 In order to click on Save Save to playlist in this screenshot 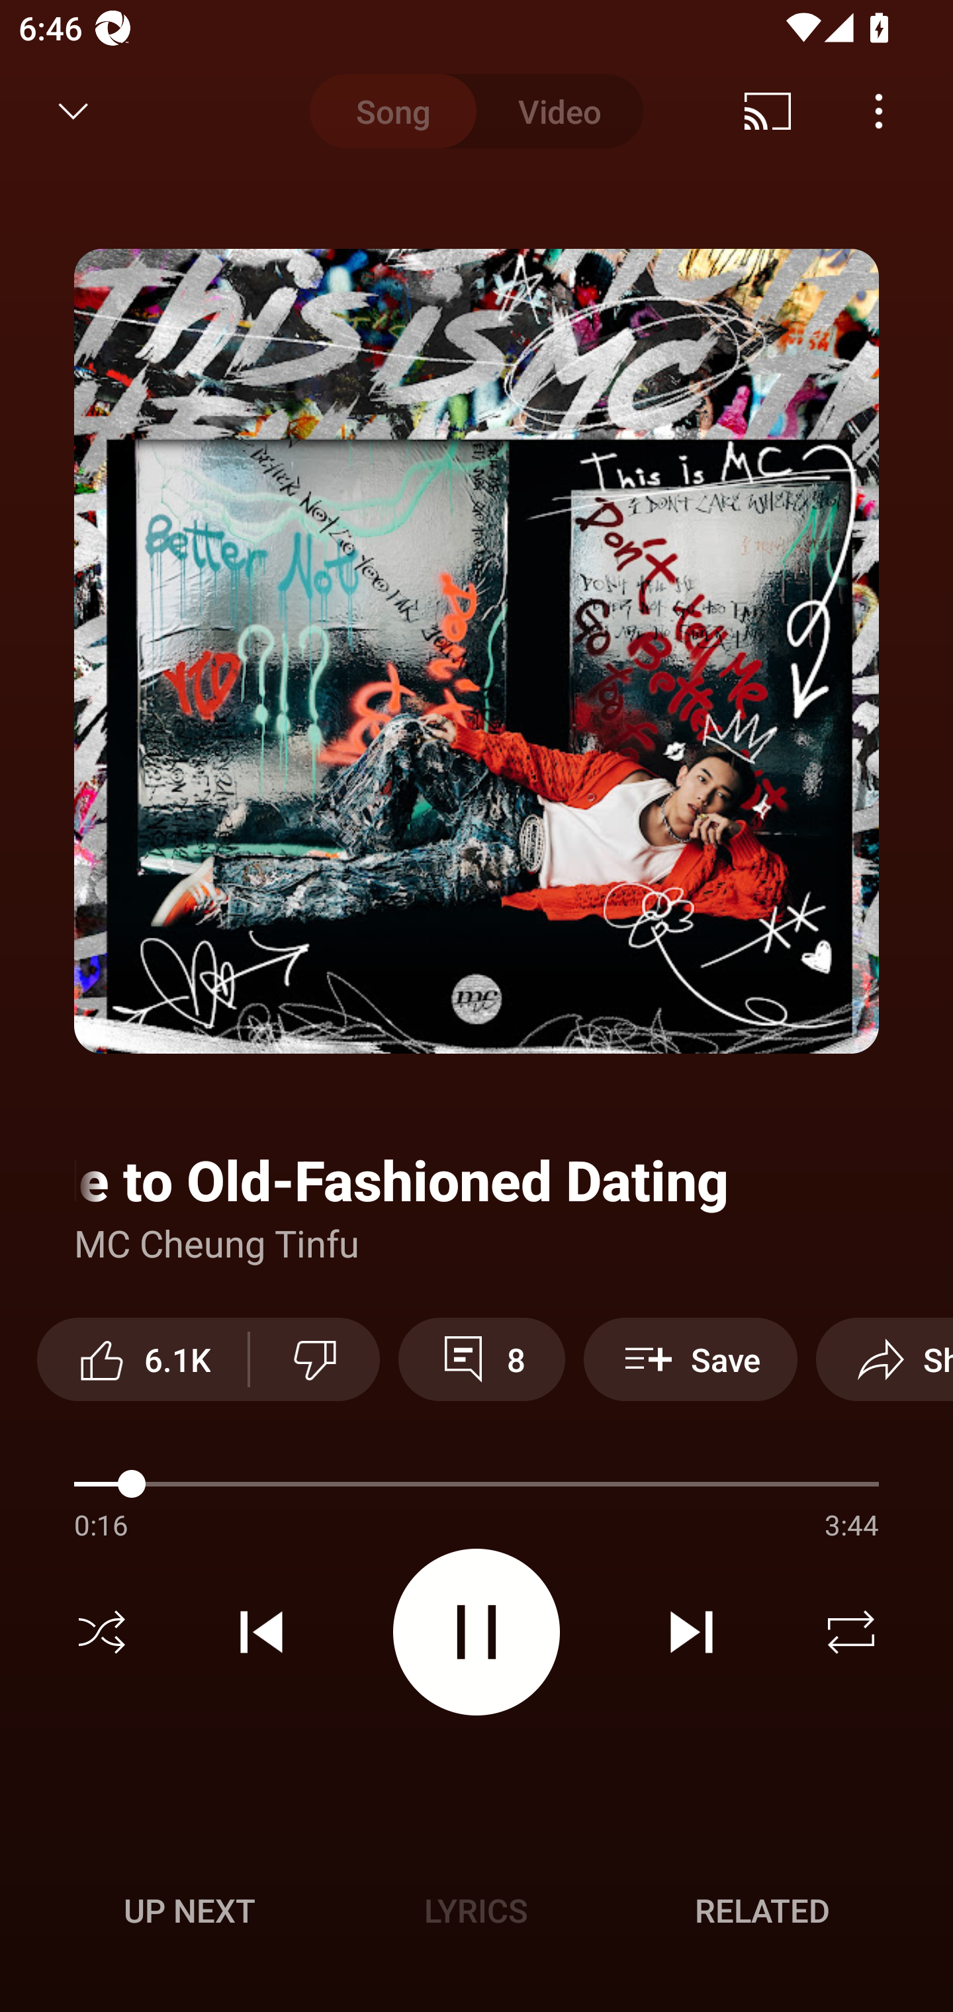, I will do `click(690, 1359)`.